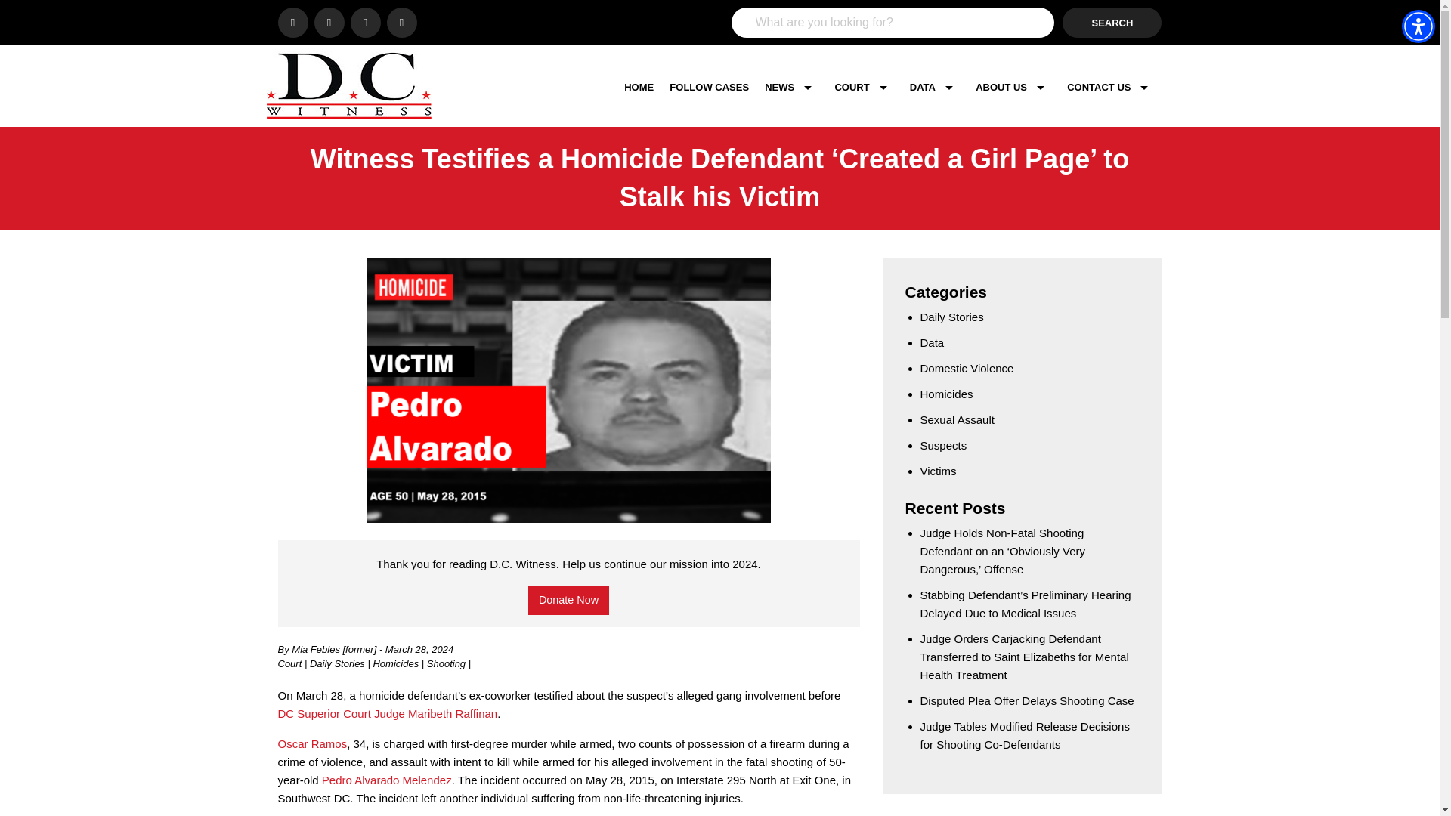  What do you see at coordinates (568, 600) in the screenshot?
I see `Donate Now` at bounding box center [568, 600].